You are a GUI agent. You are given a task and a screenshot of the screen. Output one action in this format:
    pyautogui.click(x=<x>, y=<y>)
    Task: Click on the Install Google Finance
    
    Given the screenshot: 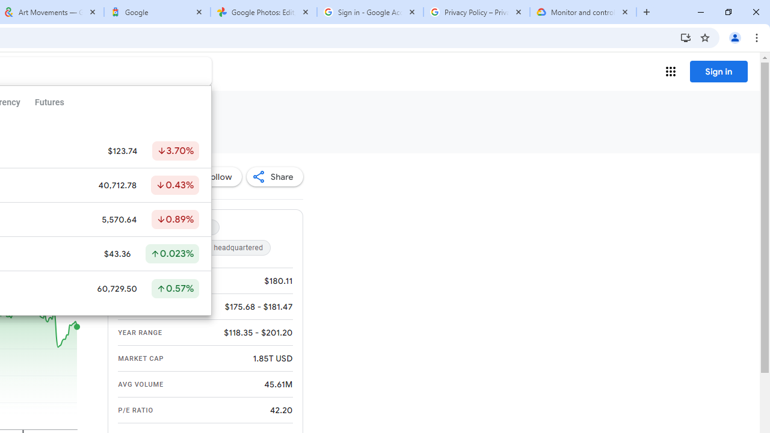 What is the action you would take?
    pyautogui.click(x=686, y=37)
    